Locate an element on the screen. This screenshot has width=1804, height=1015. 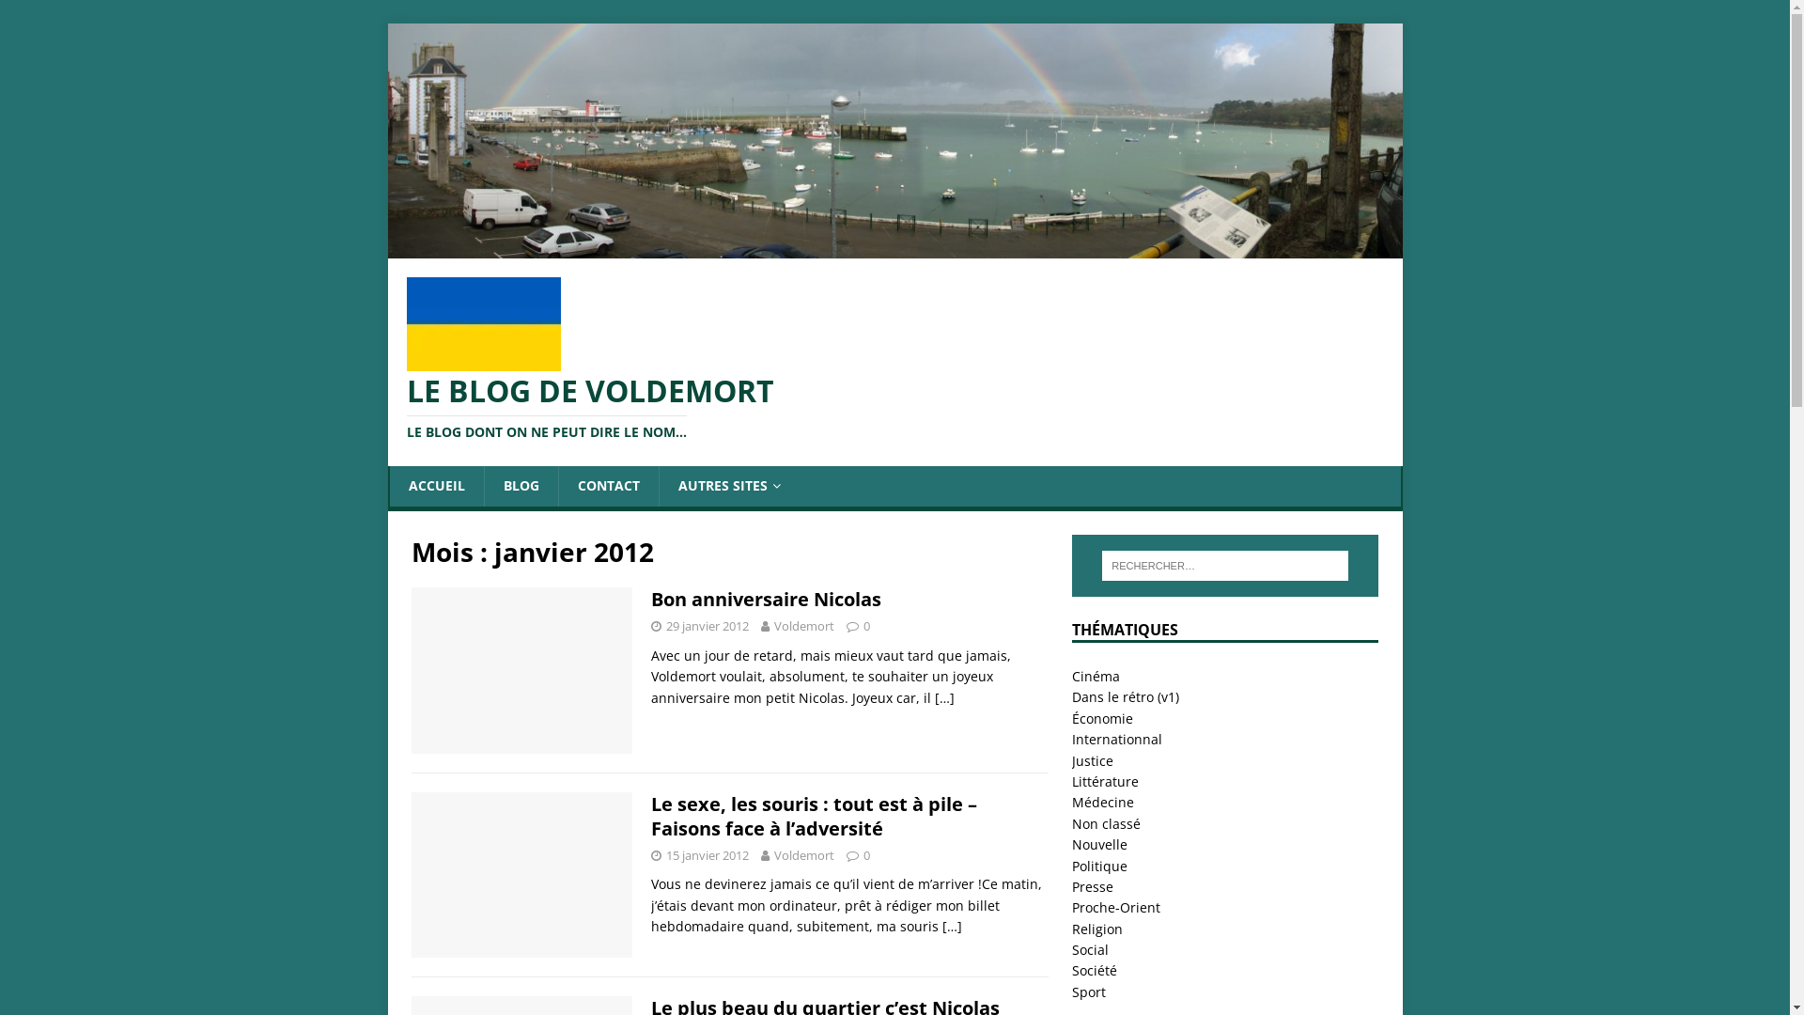
AUTRES SITES is located at coordinates (728, 486).